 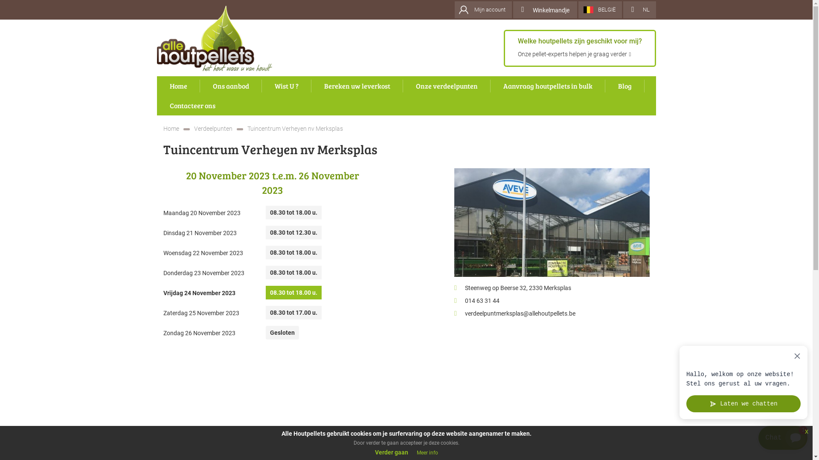 I want to click on Contacteer ons, so click(x=193, y=106).